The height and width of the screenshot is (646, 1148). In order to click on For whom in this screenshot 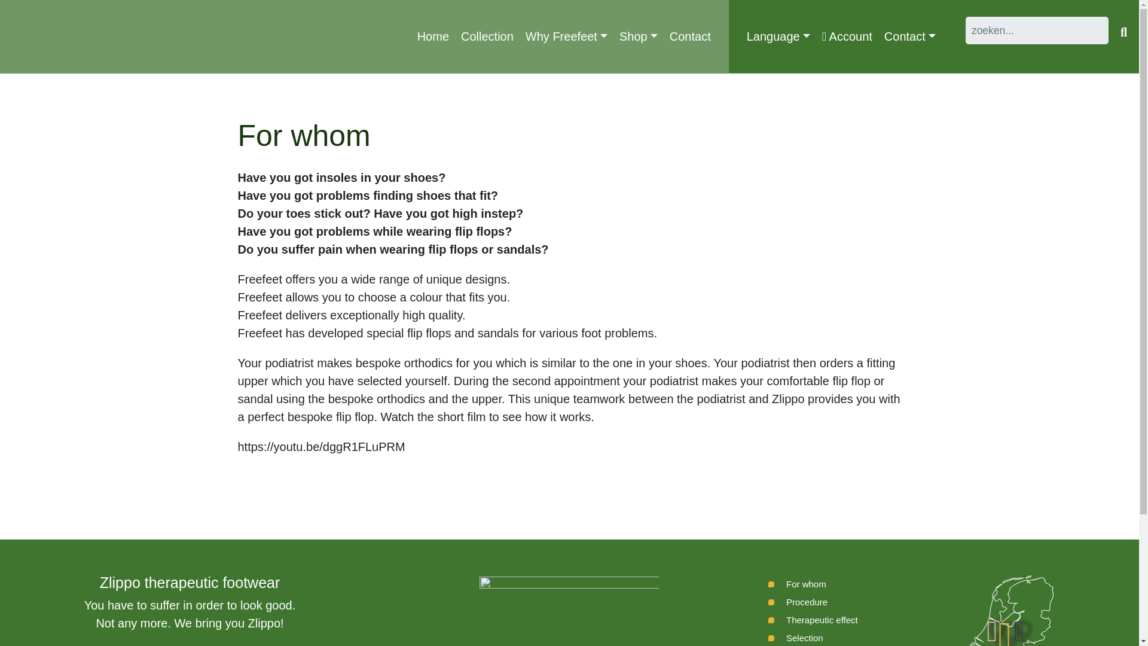, I will do `click(797, 584)`.